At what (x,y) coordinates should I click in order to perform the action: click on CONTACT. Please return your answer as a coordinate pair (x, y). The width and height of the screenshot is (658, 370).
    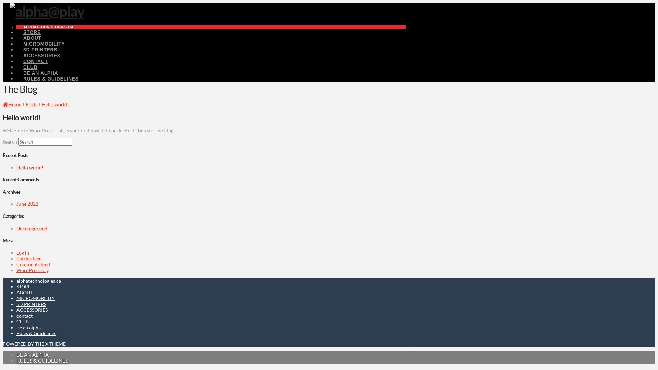
    Looking at the image, I should click on (36, 61).